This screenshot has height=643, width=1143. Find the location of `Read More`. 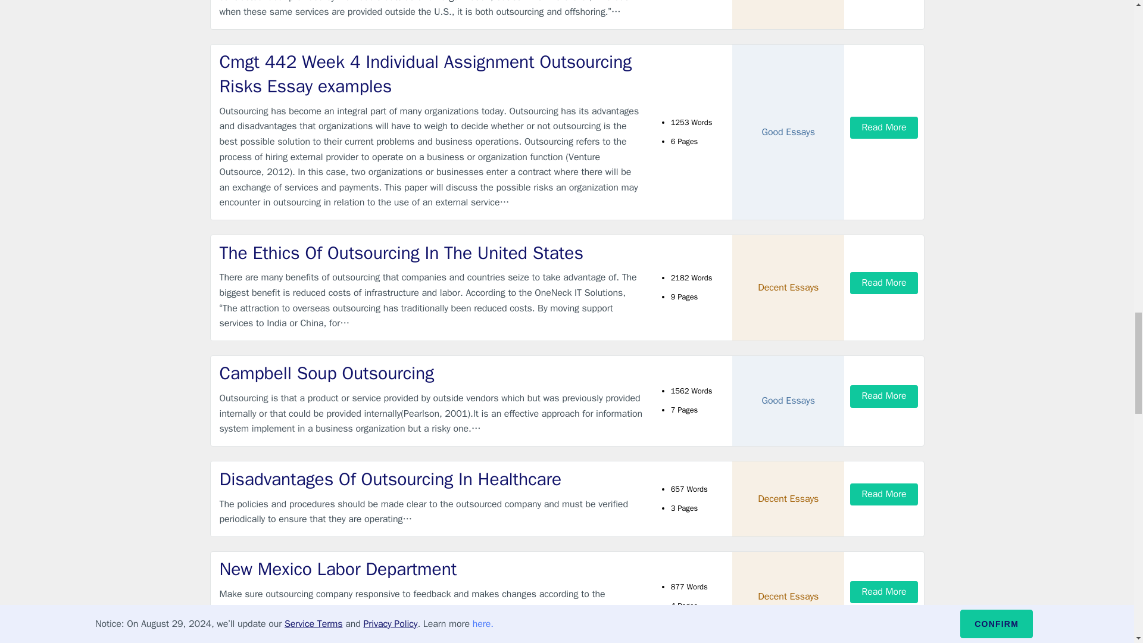

Read More is located at coordinates (883, 395).